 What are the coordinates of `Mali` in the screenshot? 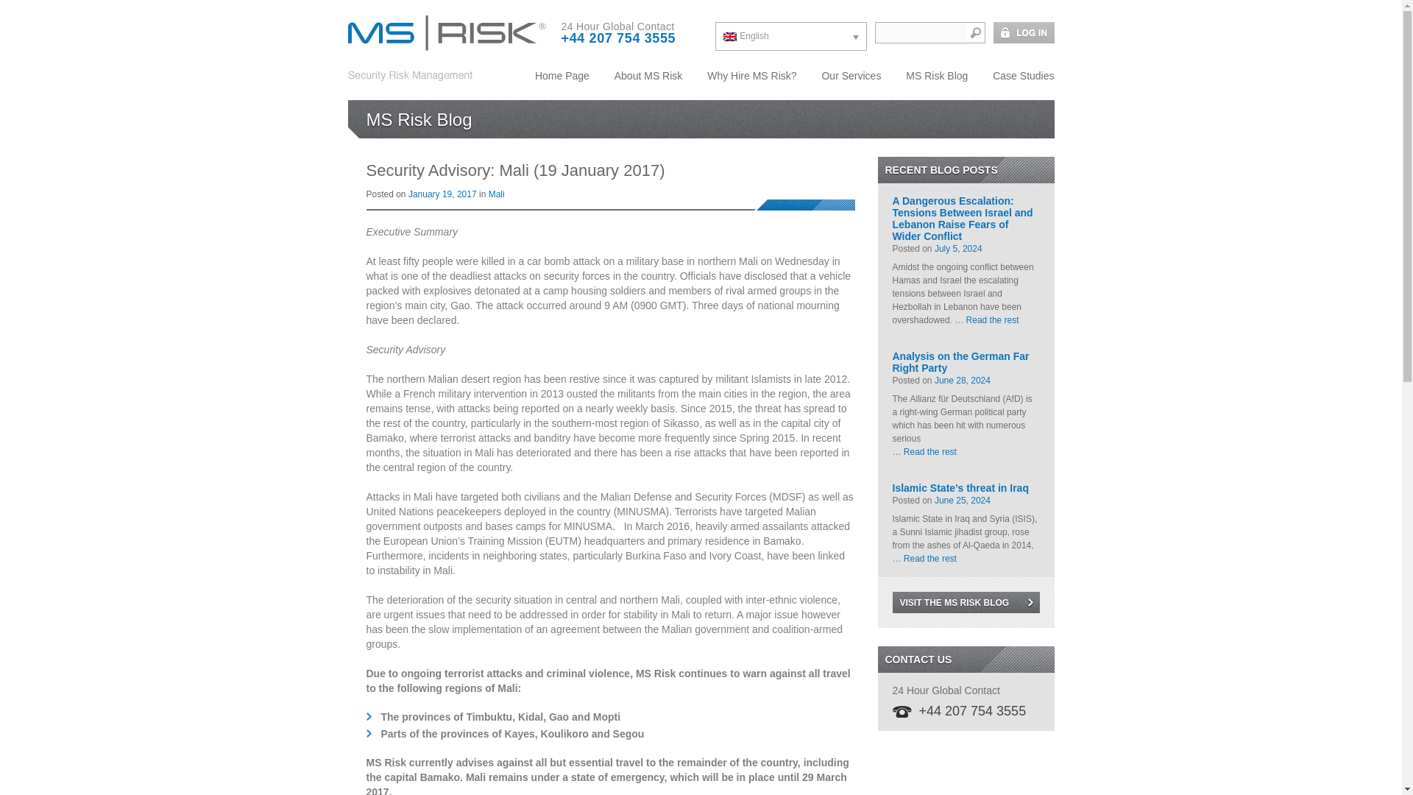 It's located at (496, 194).